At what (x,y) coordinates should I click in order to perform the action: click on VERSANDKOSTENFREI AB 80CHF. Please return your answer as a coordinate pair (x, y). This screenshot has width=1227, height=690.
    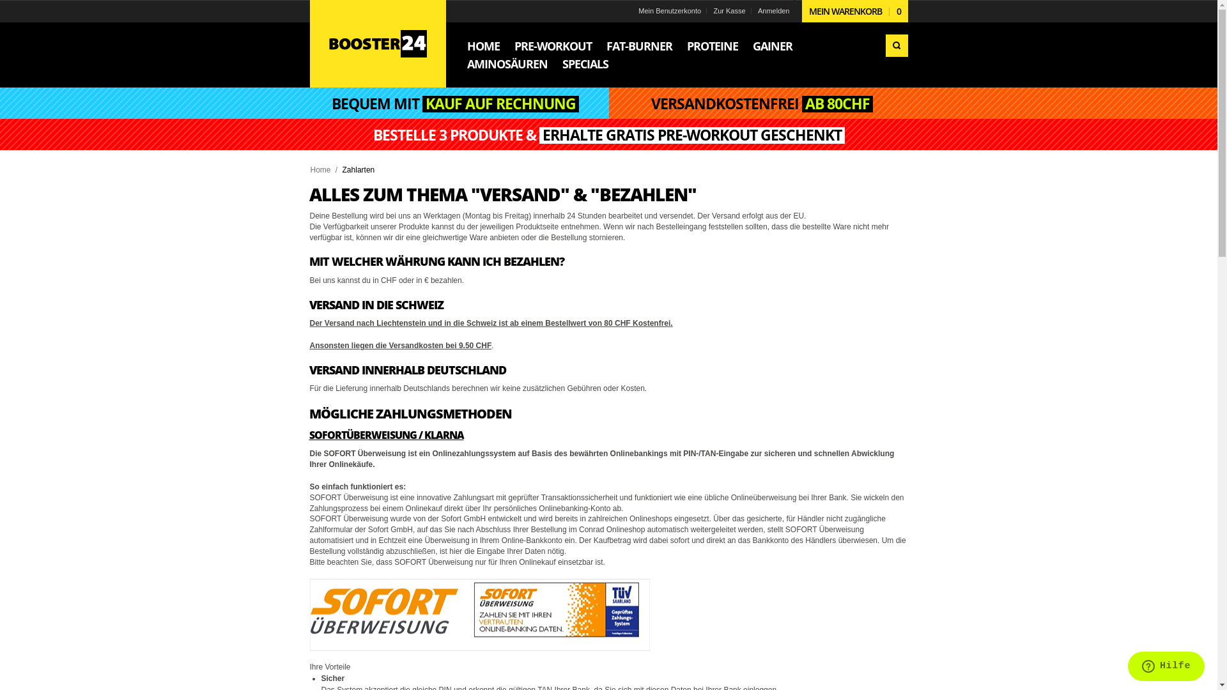
    Looking at the image, I should click on (762, 104).